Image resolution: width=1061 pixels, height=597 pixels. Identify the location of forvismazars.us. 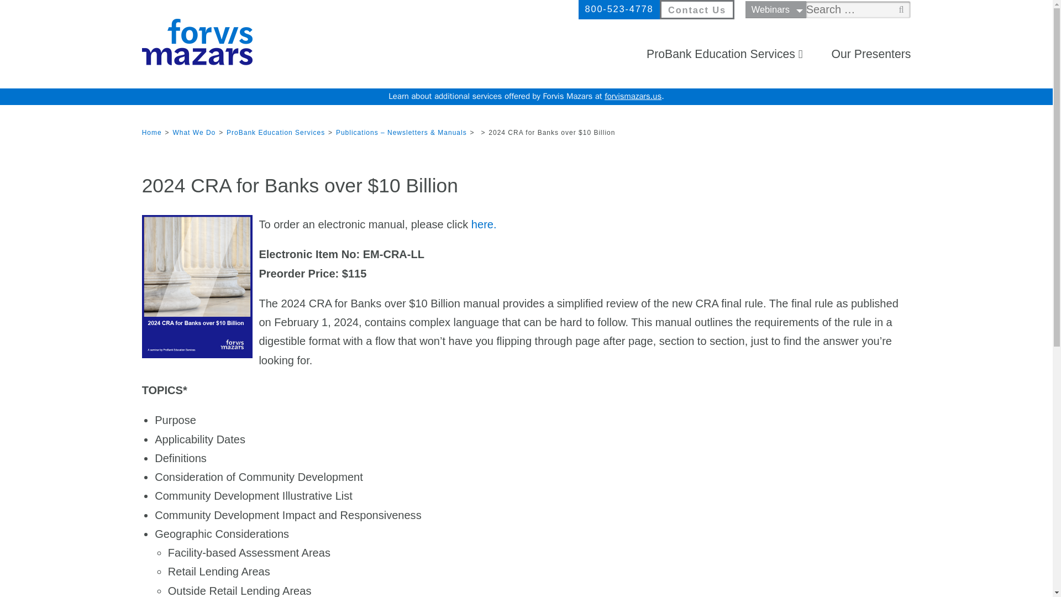
(633, 96).